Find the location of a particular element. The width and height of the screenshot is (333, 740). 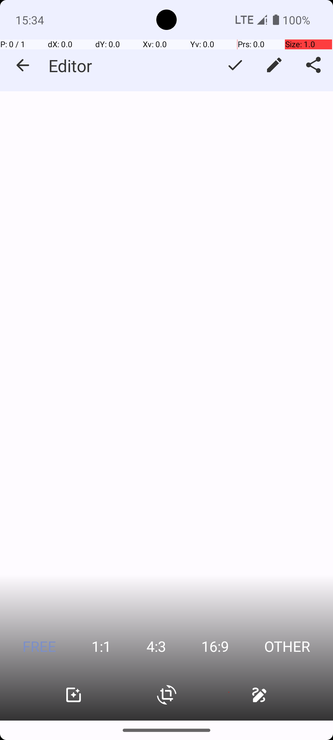

Save as is located at coordinates (235, 65).